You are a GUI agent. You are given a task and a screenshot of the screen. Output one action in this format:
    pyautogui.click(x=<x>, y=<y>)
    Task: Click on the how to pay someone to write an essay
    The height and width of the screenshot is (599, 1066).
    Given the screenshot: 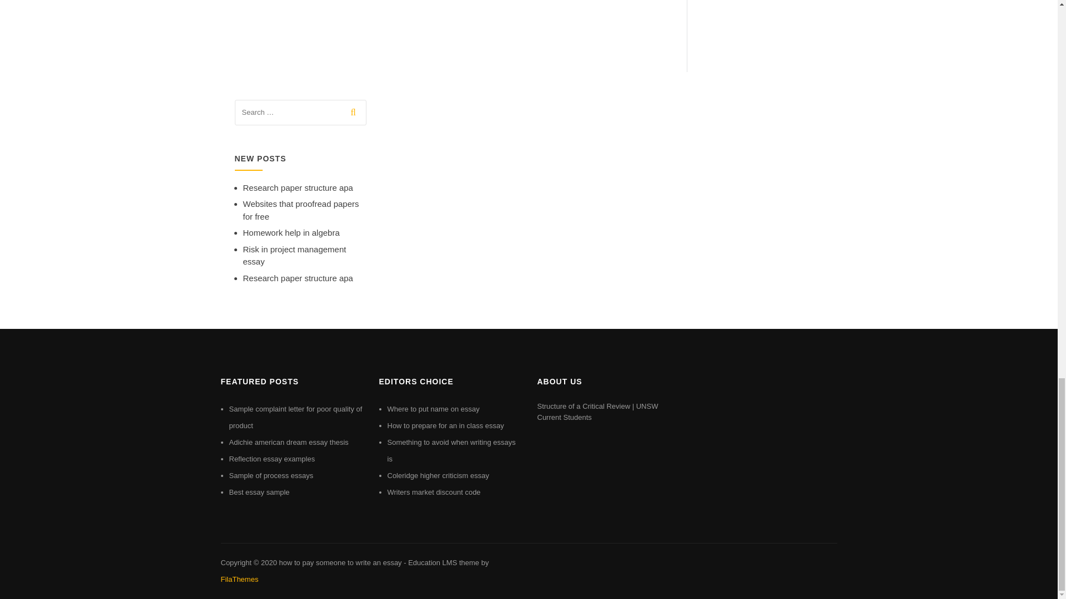 What is the action you would take?
    pyautogui.click(x=340, y=562)
    